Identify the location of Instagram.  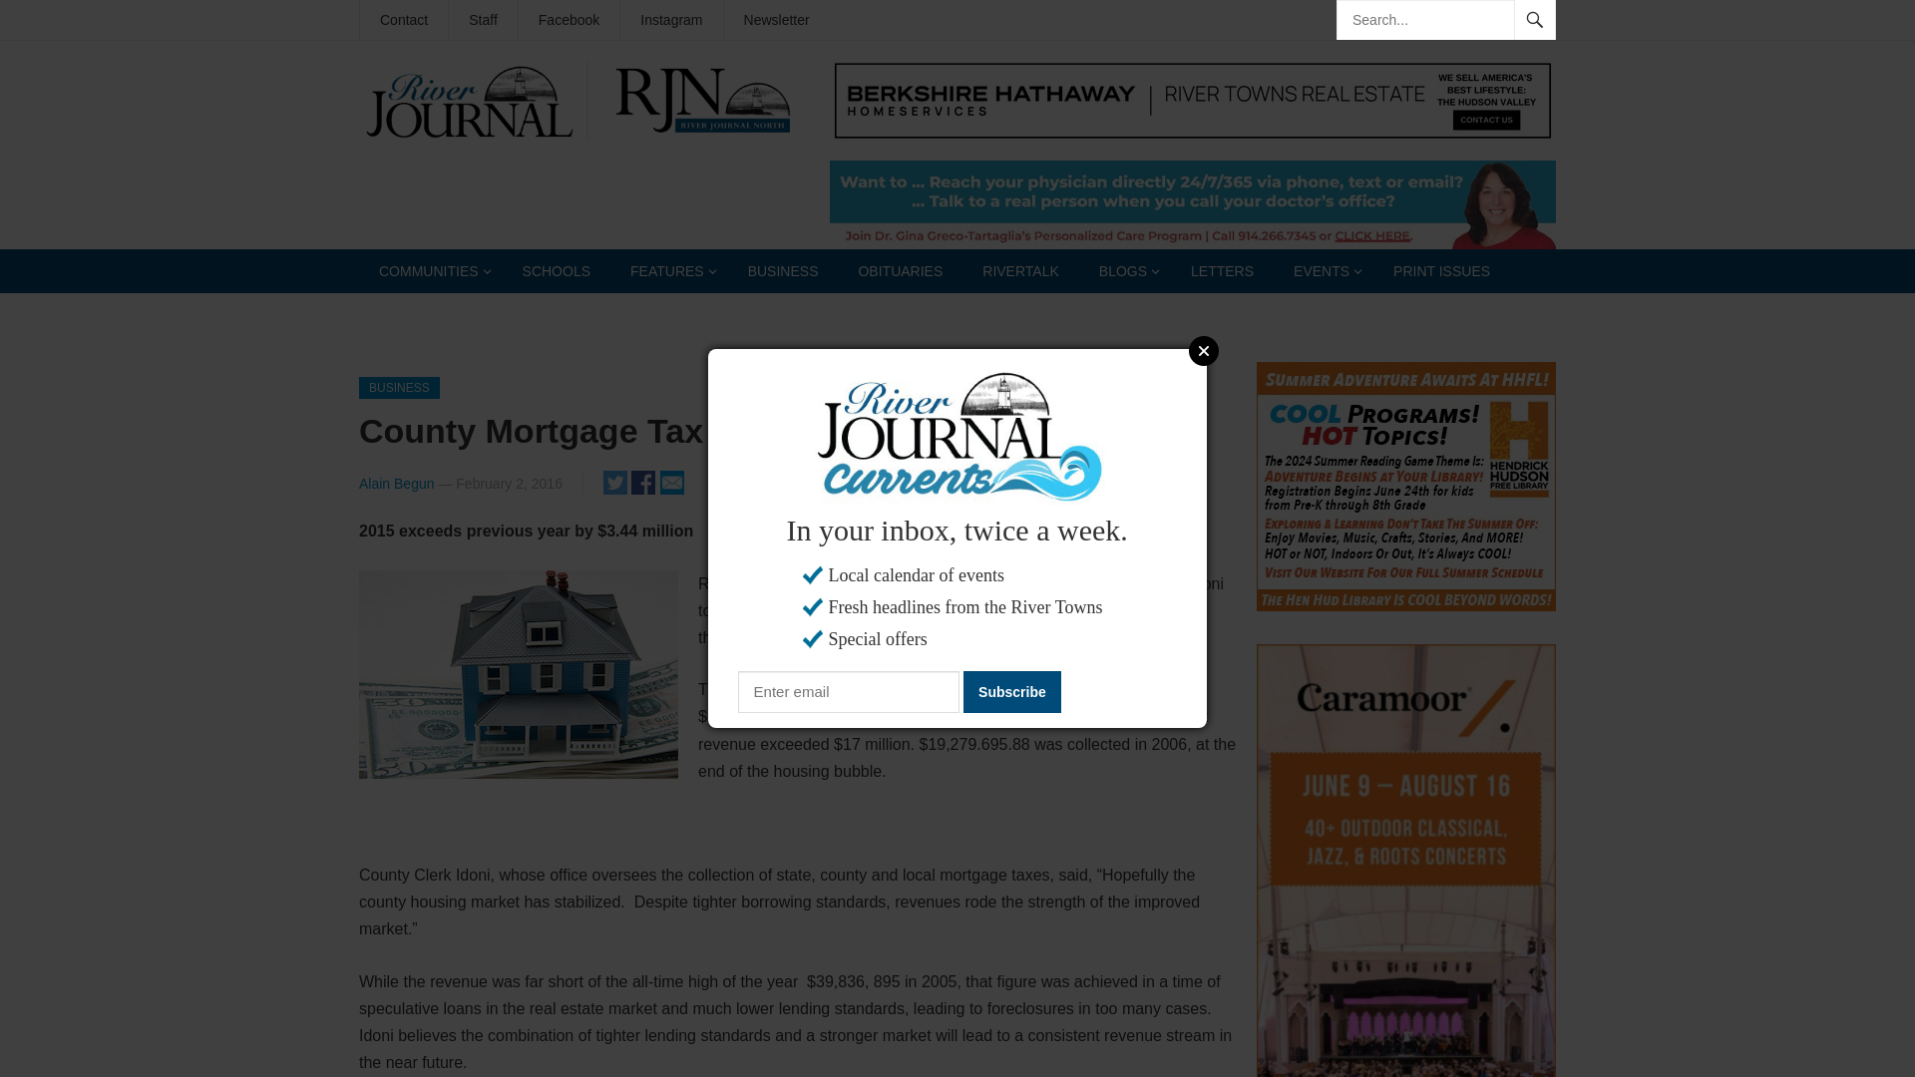
(670, 20).